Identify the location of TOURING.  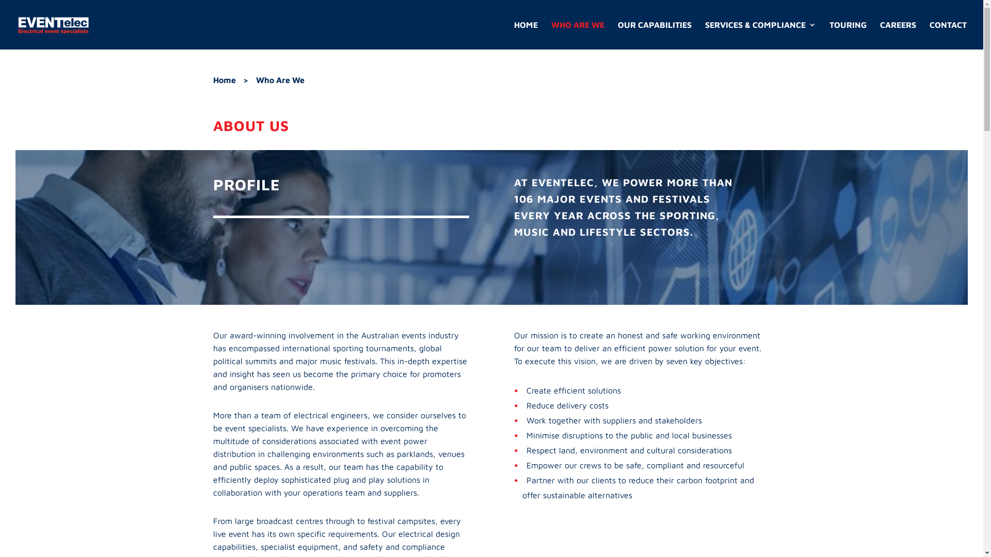
(848, 35).